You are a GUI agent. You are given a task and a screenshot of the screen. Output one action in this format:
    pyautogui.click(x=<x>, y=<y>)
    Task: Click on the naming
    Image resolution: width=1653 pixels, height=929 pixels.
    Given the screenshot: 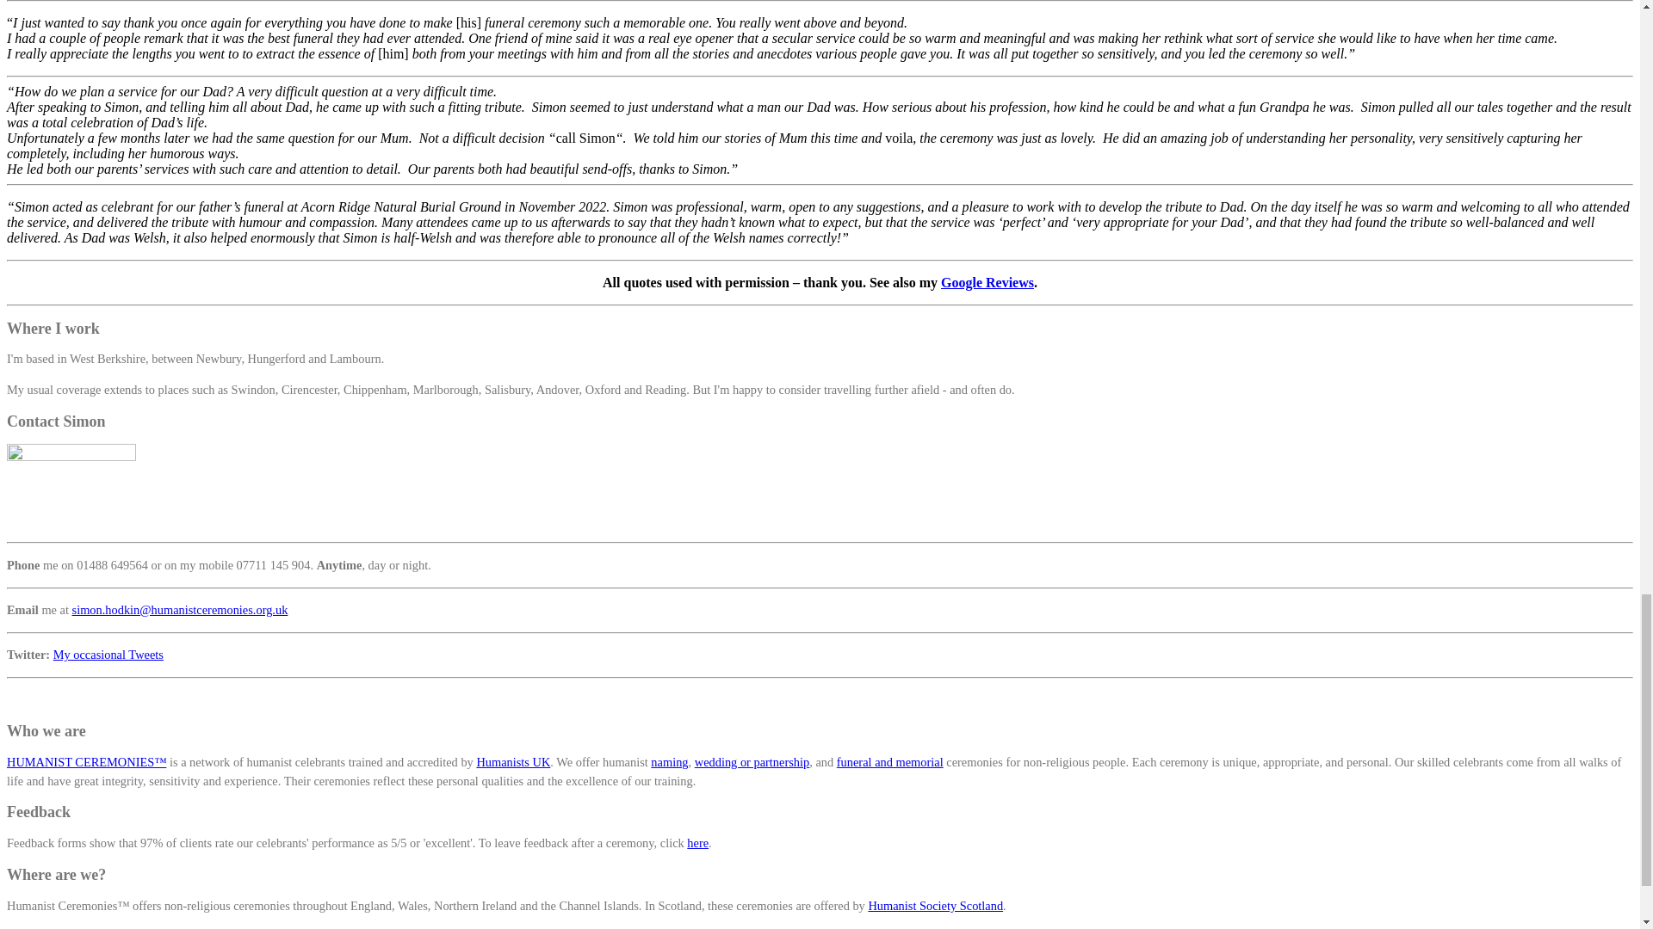 What is the action you would take?
    pyautogui.click(x=669, y=762)
    